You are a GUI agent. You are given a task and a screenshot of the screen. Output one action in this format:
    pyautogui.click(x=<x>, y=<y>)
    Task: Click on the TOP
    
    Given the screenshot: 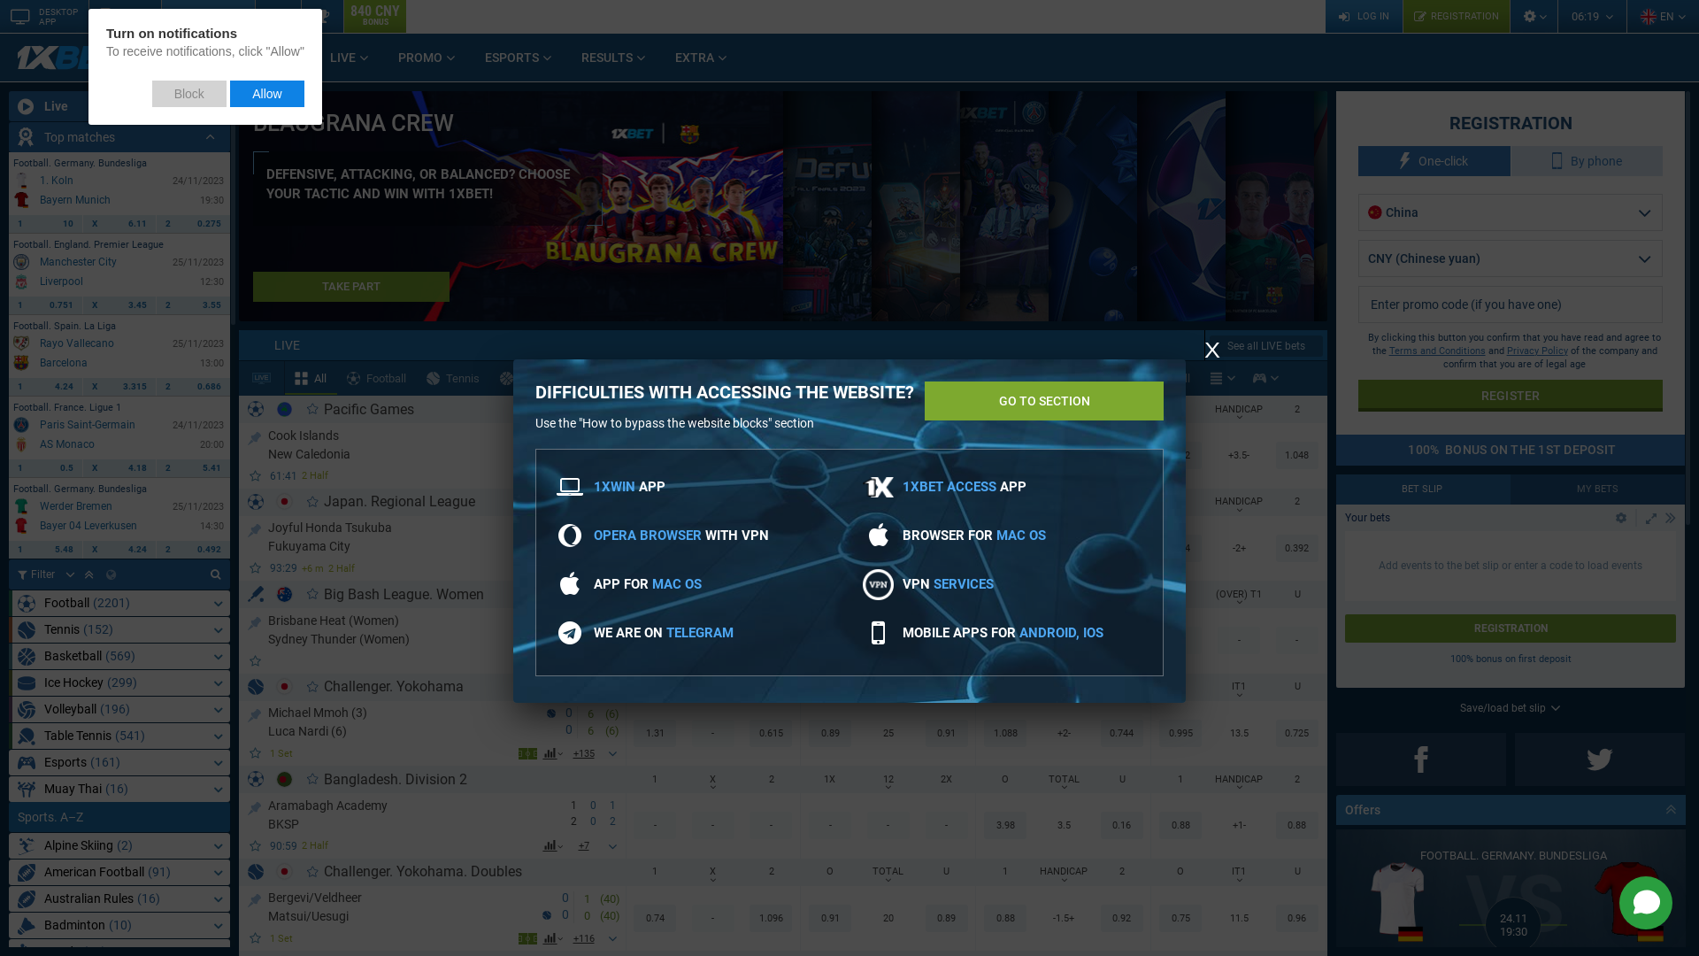 What is the action you would take?
    pyautogui.click(x=255, y=806)
    